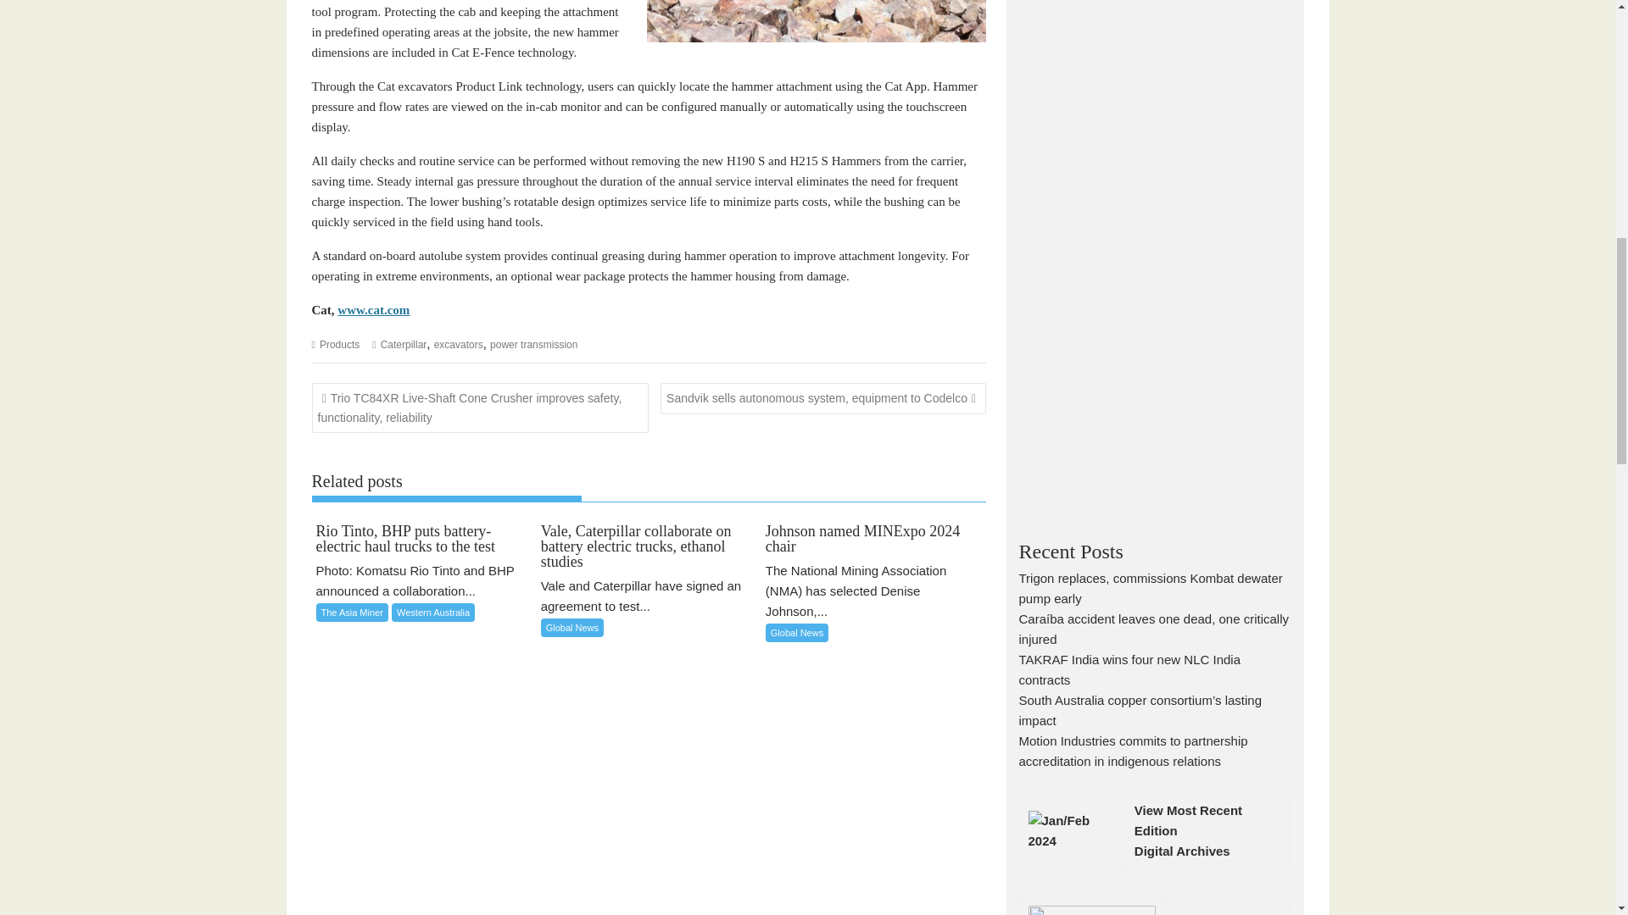 Image resolution: width=1628 pixels, height=915 pixels. Describe the element at coordinates (1188, 820) in the screenshot. I see `North American Mining Products Current Issue` at that location.